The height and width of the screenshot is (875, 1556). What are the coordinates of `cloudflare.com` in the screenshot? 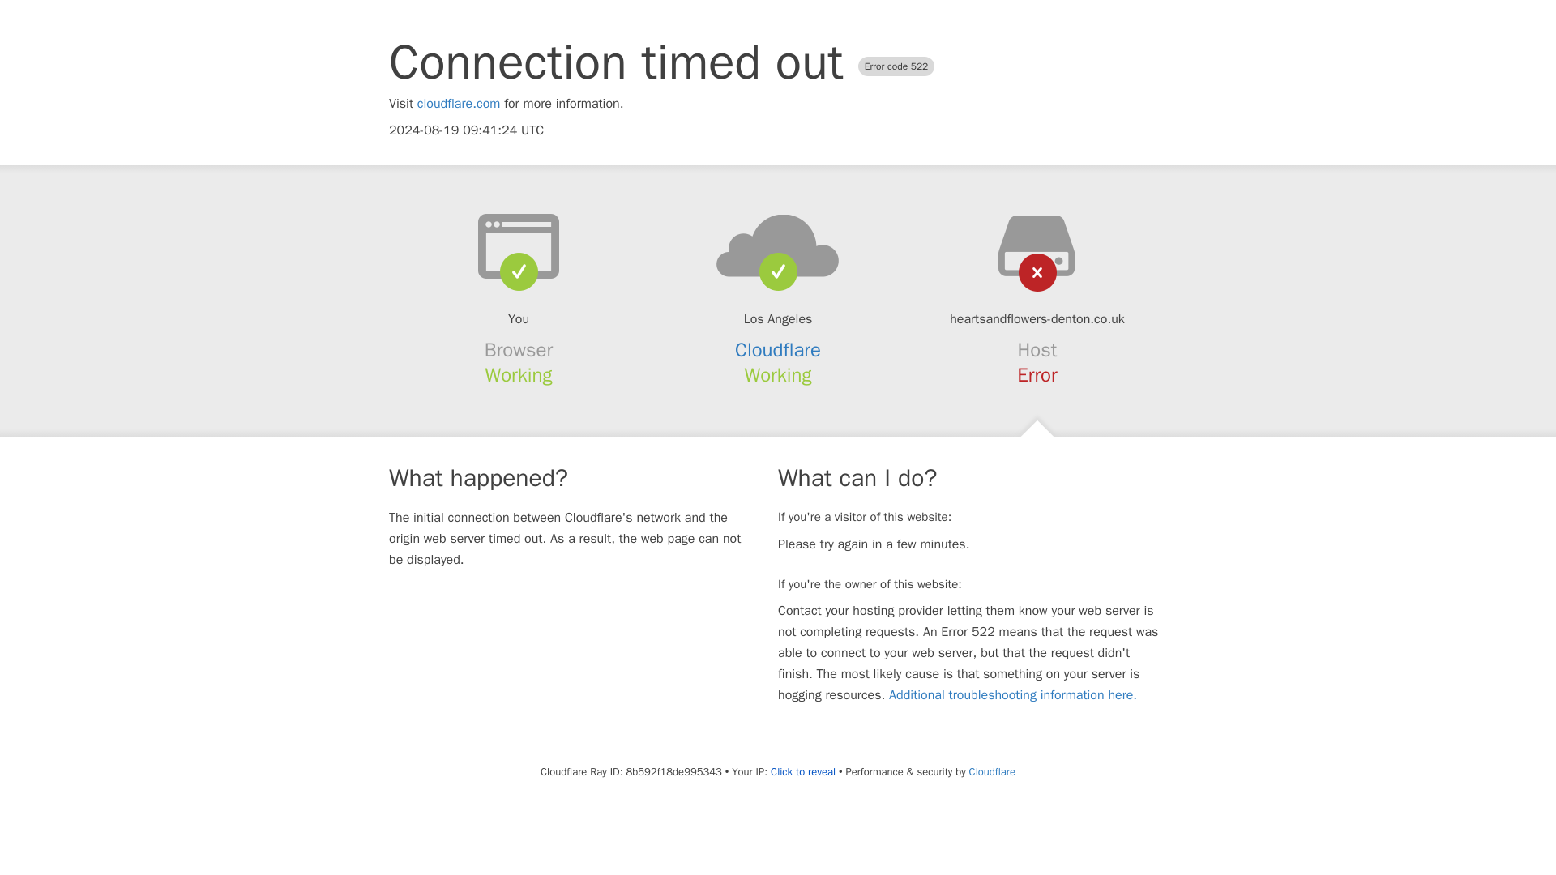 It's located at (459, 104).